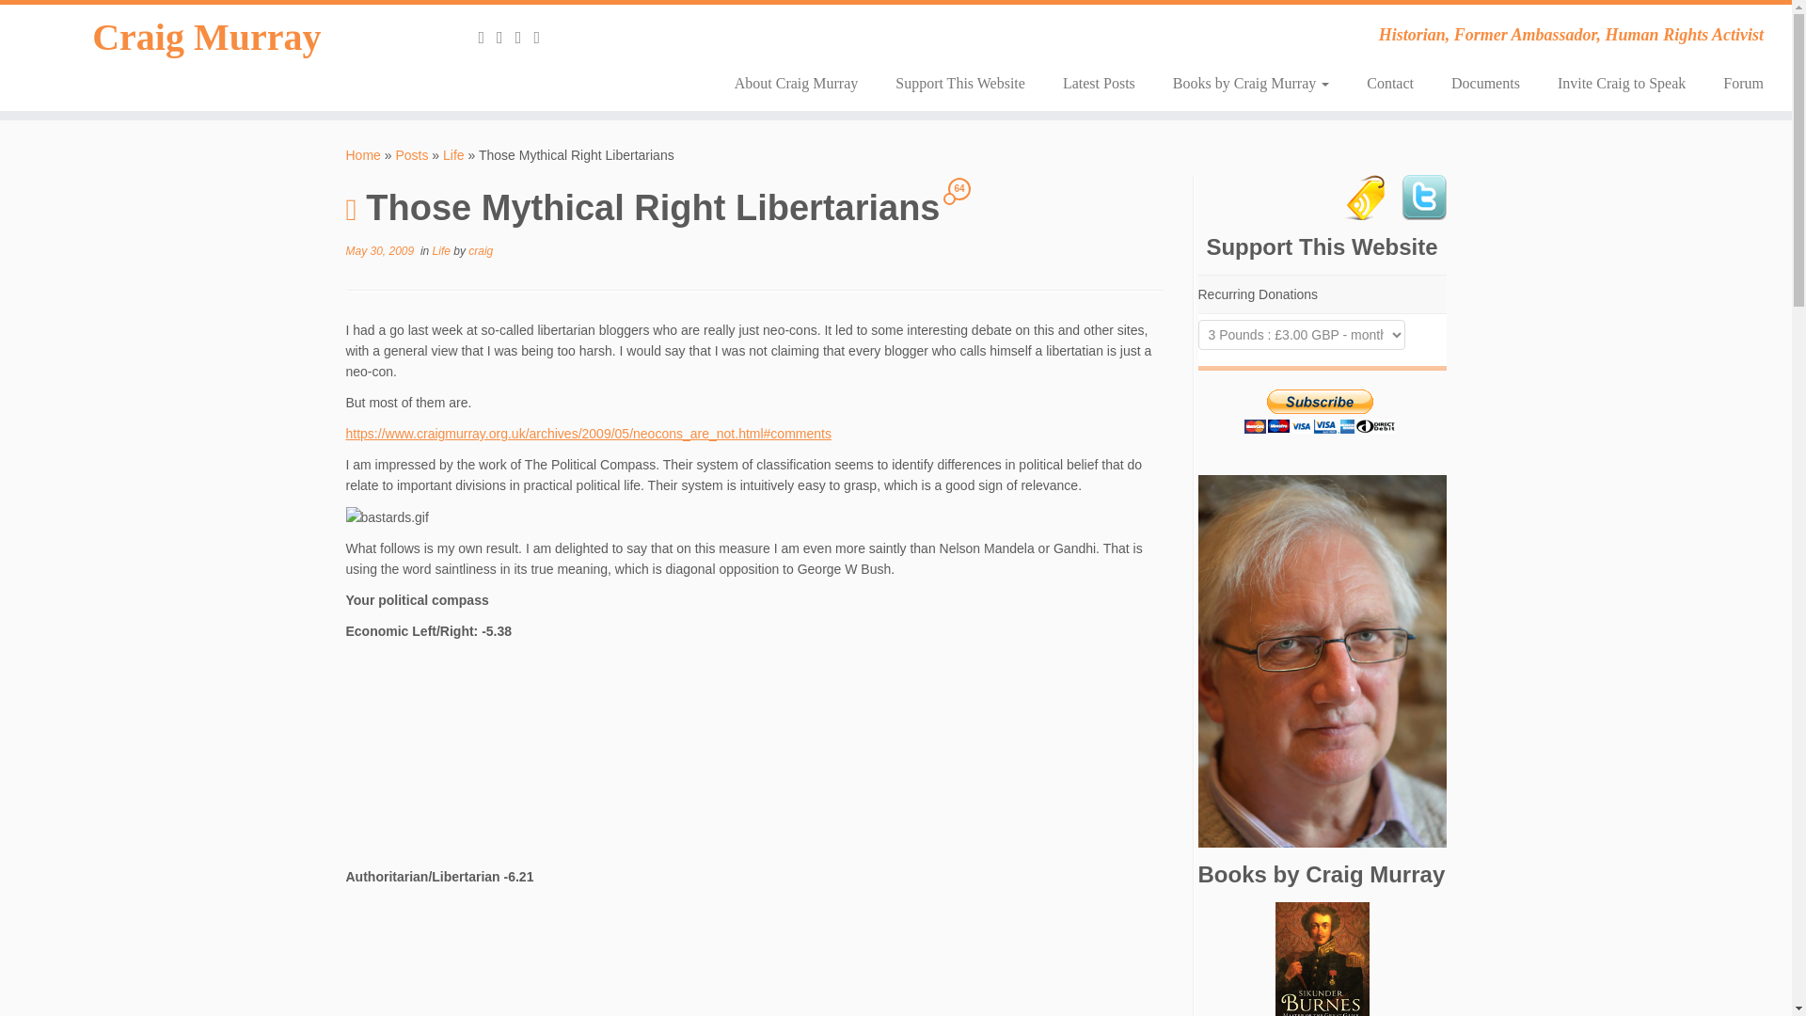  Describe the element at coordinates (796, 83) in the screenshot. I see `About Craig Murray` at that location.